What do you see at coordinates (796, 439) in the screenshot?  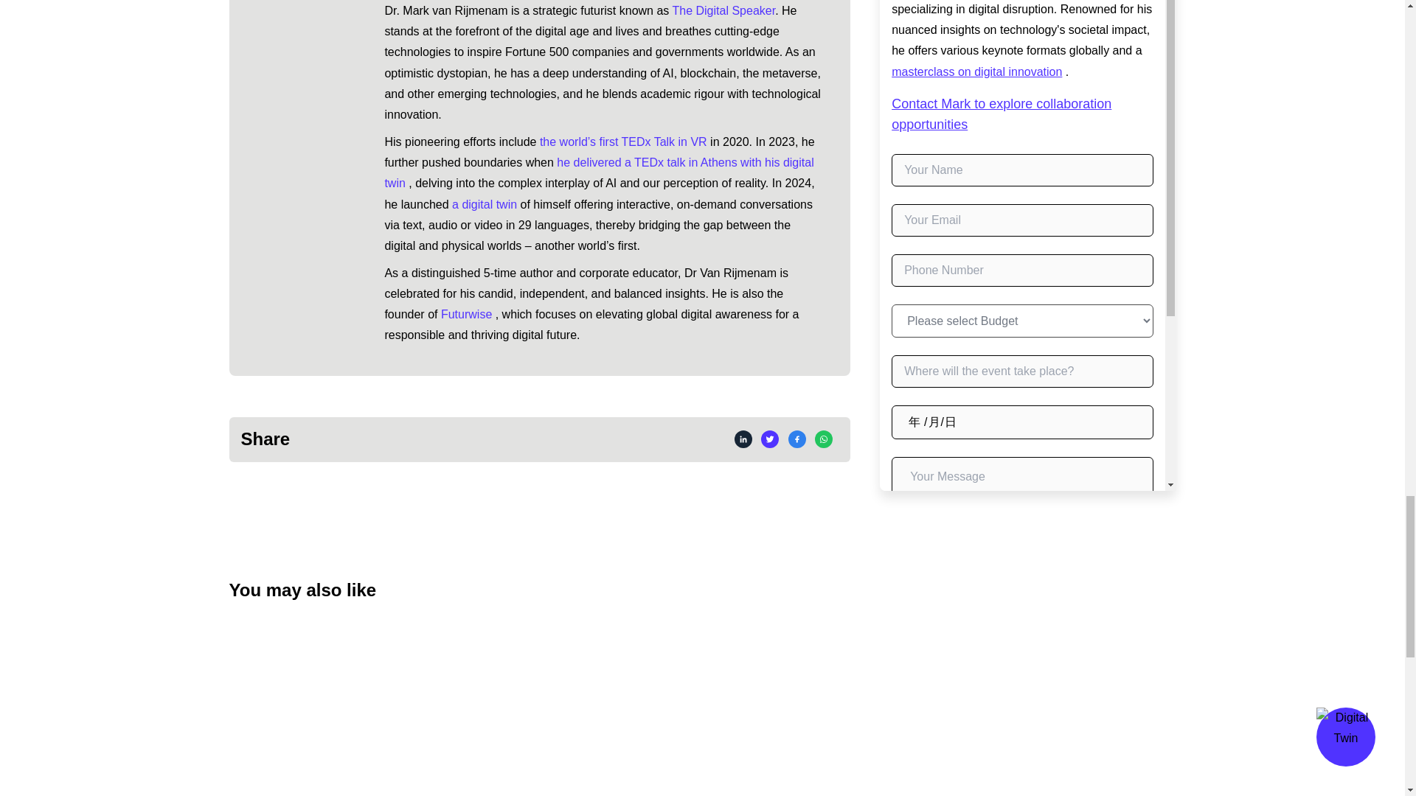 I see `Share on Facebook` at bounding box center [796, 439].